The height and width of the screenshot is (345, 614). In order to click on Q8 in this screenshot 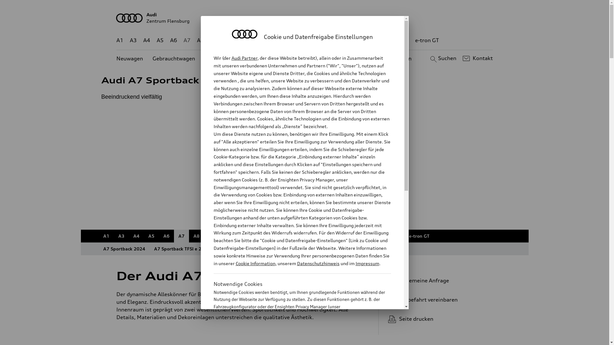, I will do `click(301, 236)`.